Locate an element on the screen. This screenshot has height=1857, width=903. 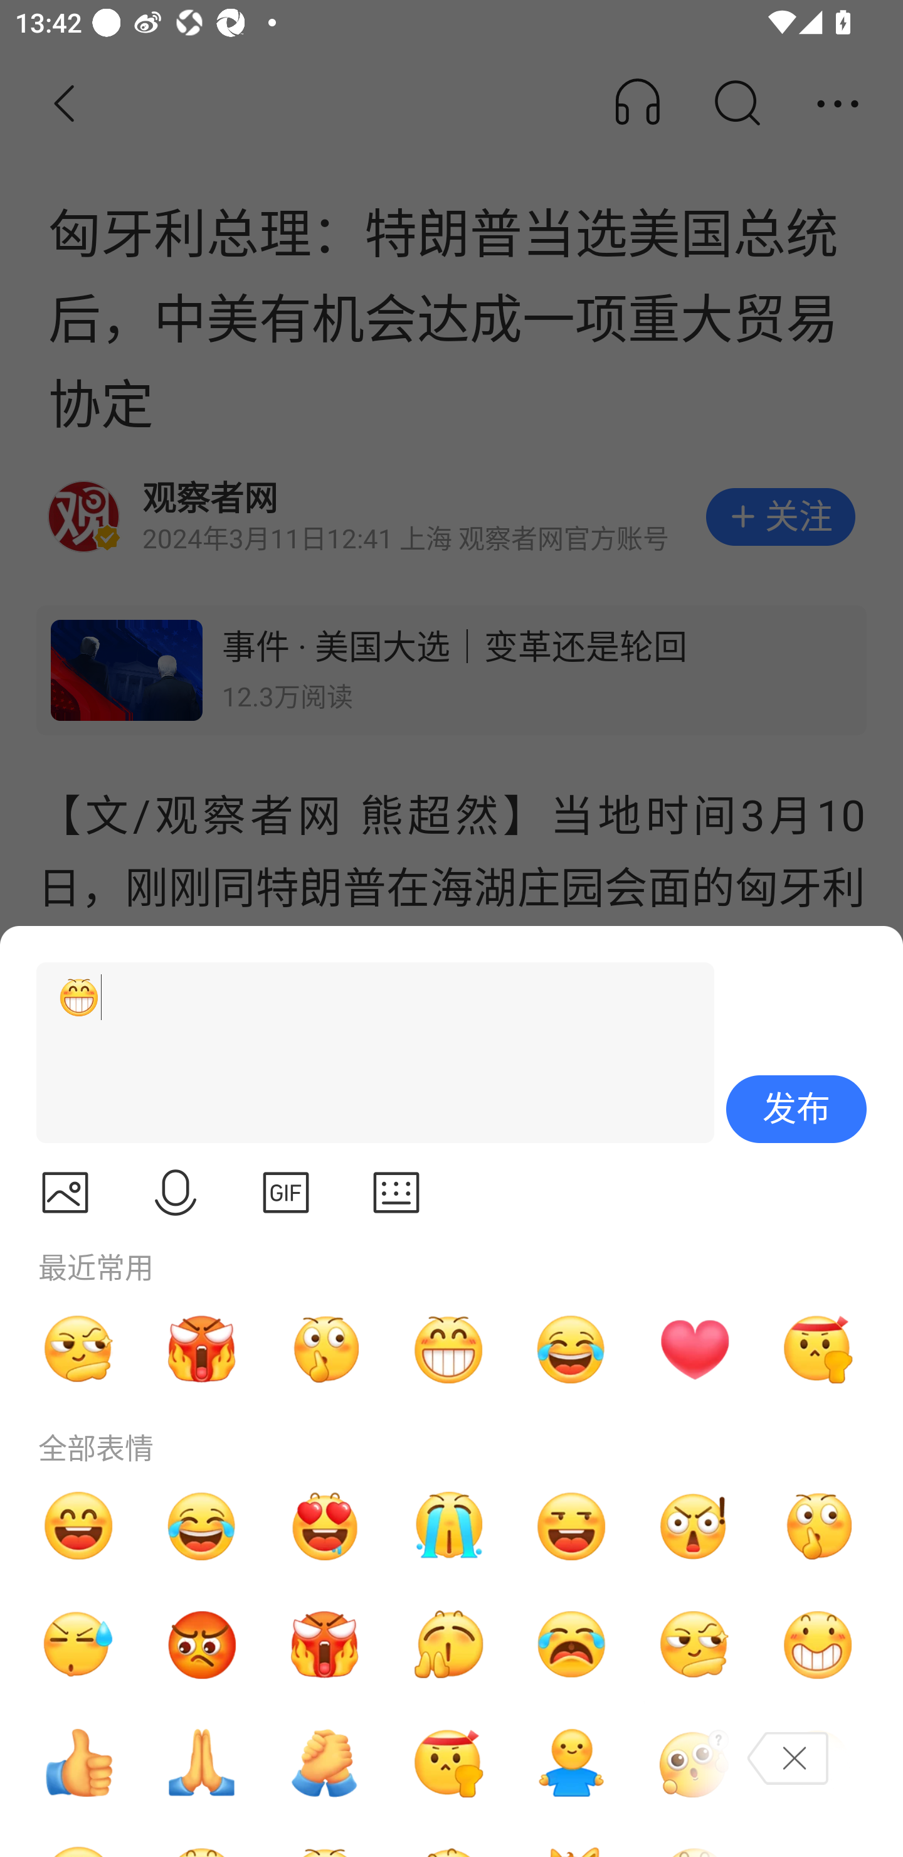
捂脸 is located at coordinates (818, 1763).